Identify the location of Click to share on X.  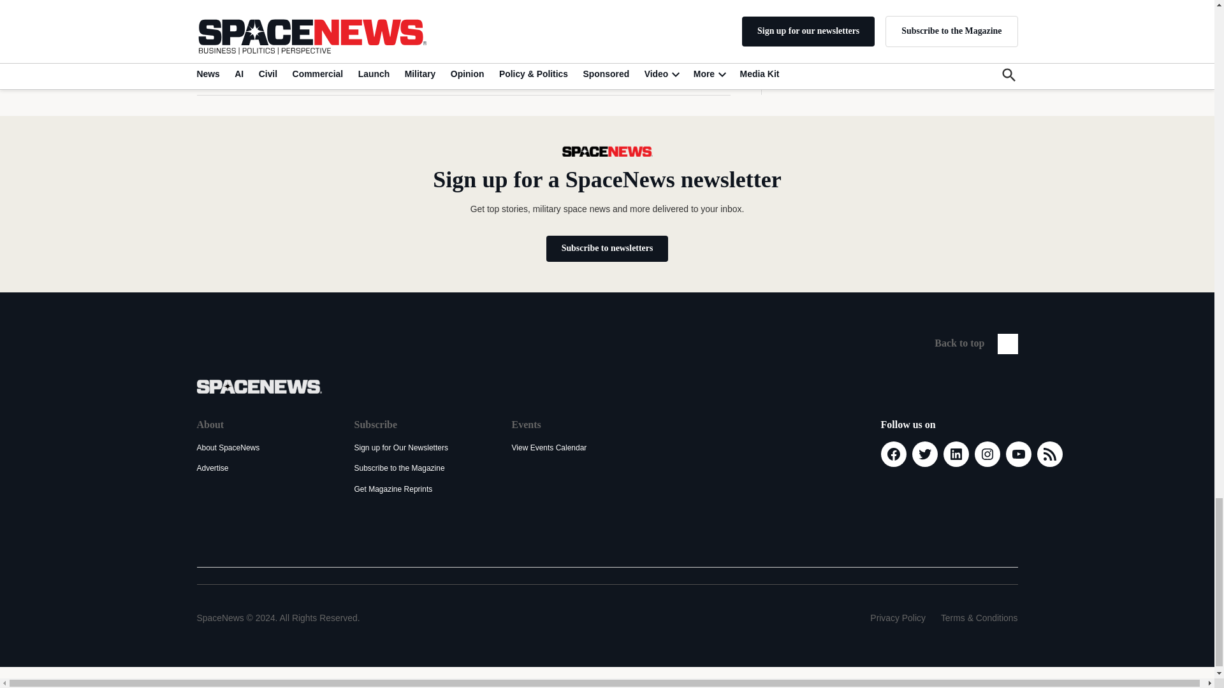
(213, 67).